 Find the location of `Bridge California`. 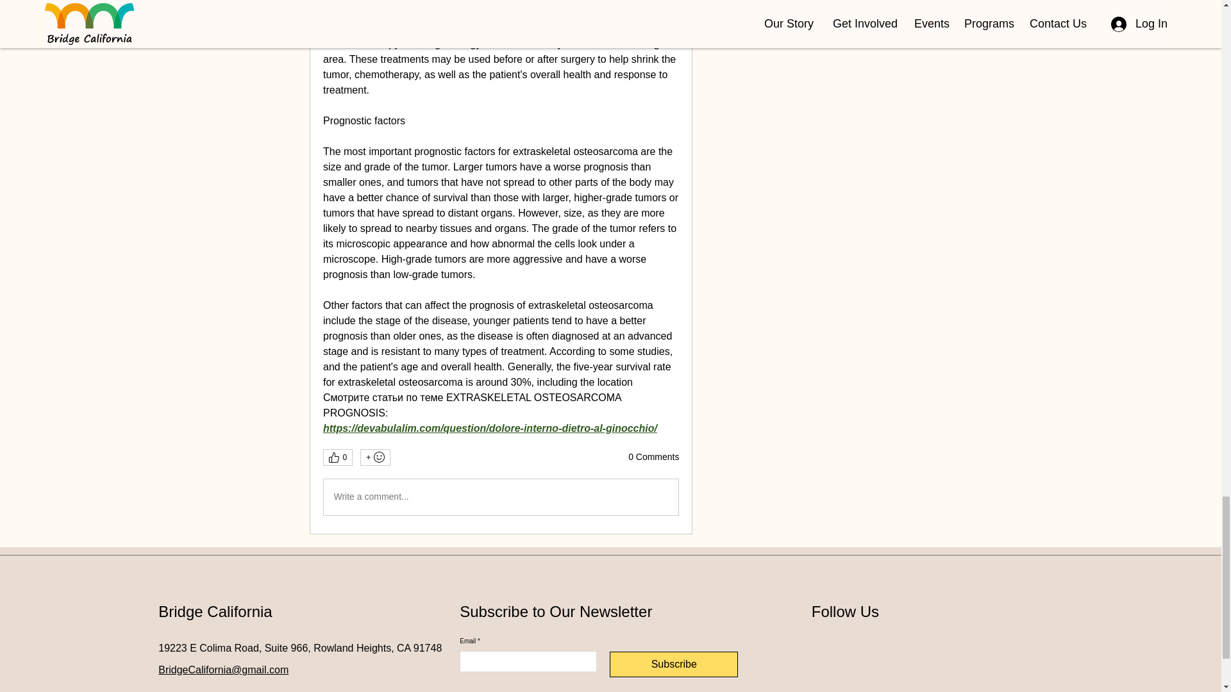

Bridge California is located at coordinates (215, 611).